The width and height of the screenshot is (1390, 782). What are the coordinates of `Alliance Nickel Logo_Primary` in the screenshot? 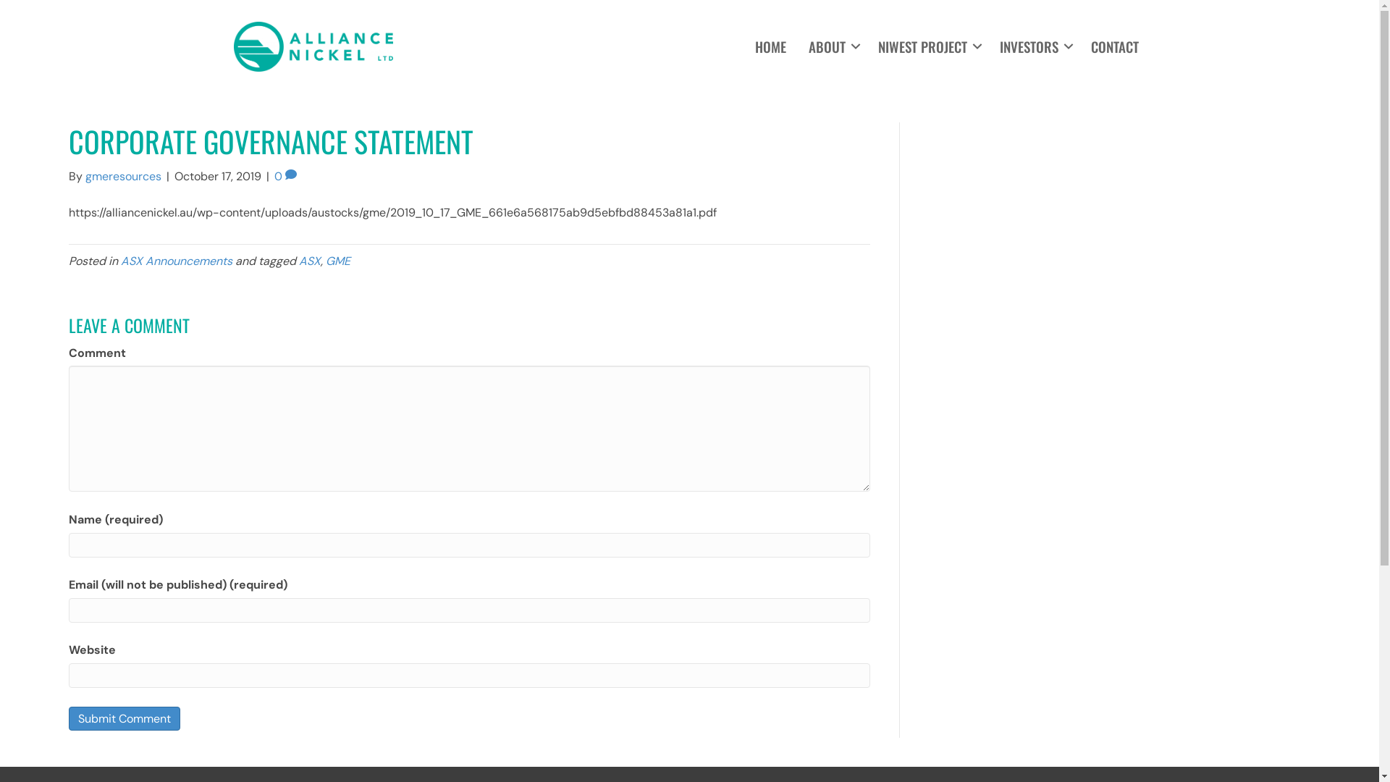 It's located at (313, 46).